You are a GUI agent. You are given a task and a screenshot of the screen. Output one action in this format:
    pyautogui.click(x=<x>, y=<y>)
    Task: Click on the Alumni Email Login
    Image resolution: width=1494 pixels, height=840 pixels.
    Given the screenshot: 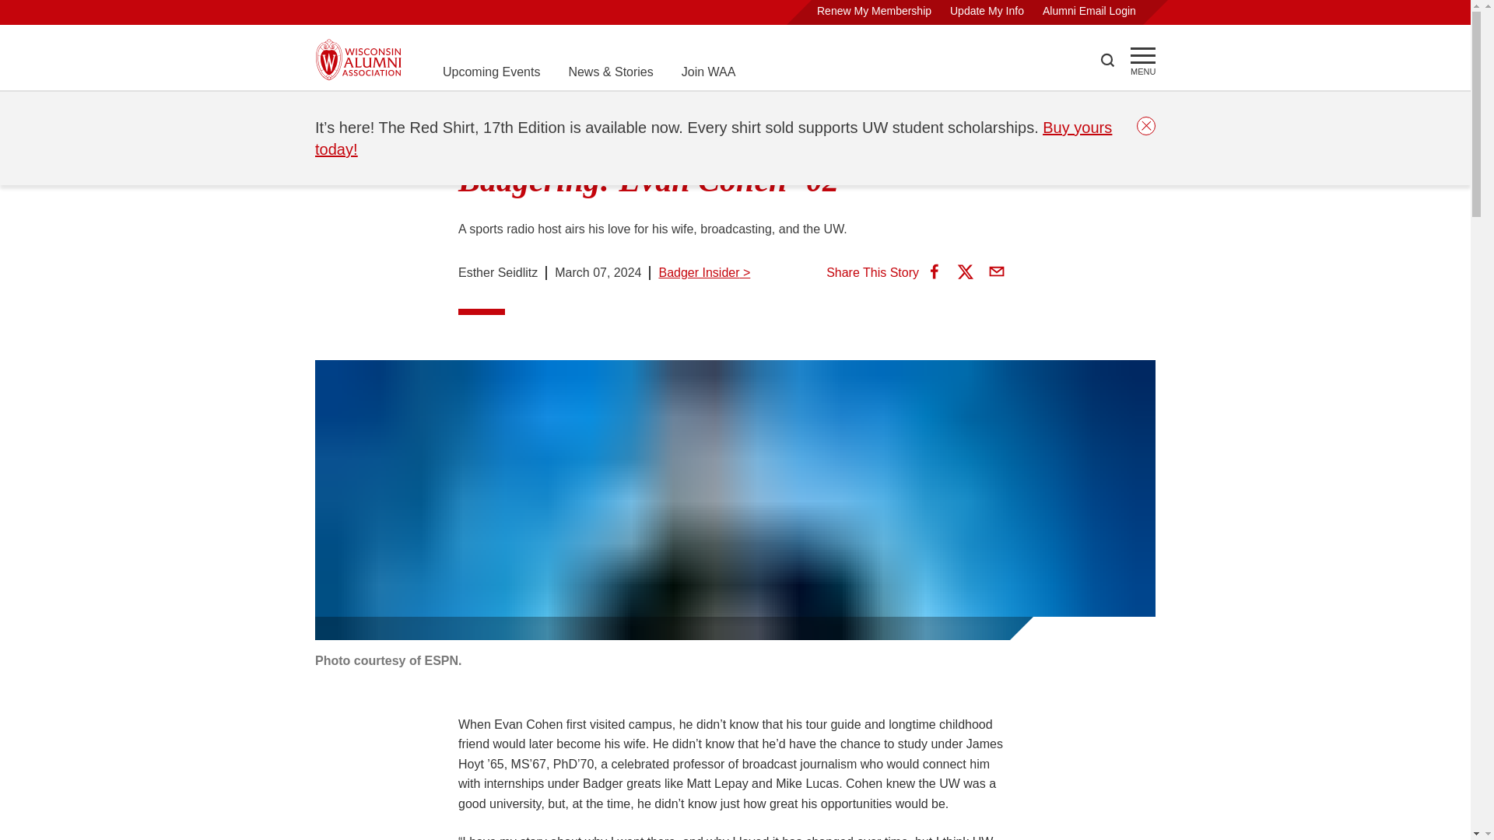 What is the action you would take?
    pyautogui.click(x=1089, y=11)
    